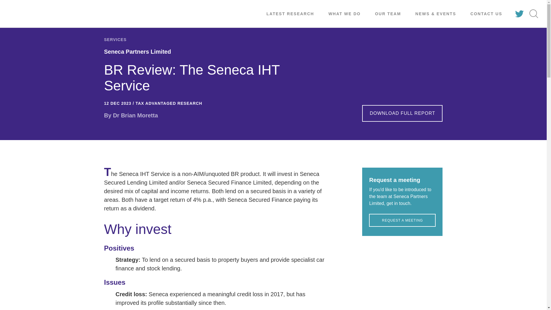 This screenshot has height=310, width=551. I want to click on LATEST RESEARCH, so click(290, 14).